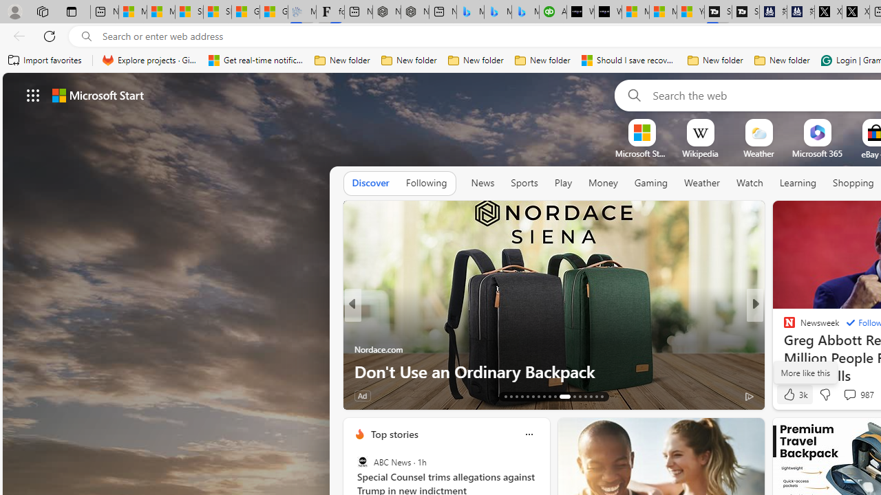 This screenshot has height=495, width=881. I want to click on Top stories, so click(394, 434).